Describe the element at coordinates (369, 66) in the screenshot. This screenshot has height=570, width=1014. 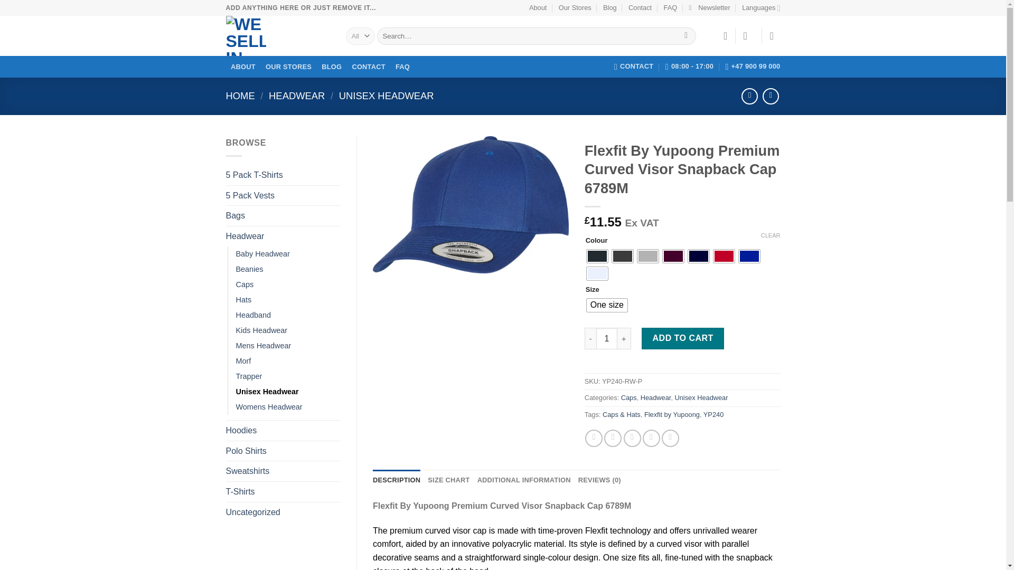
I see `CONTACT` at that location.